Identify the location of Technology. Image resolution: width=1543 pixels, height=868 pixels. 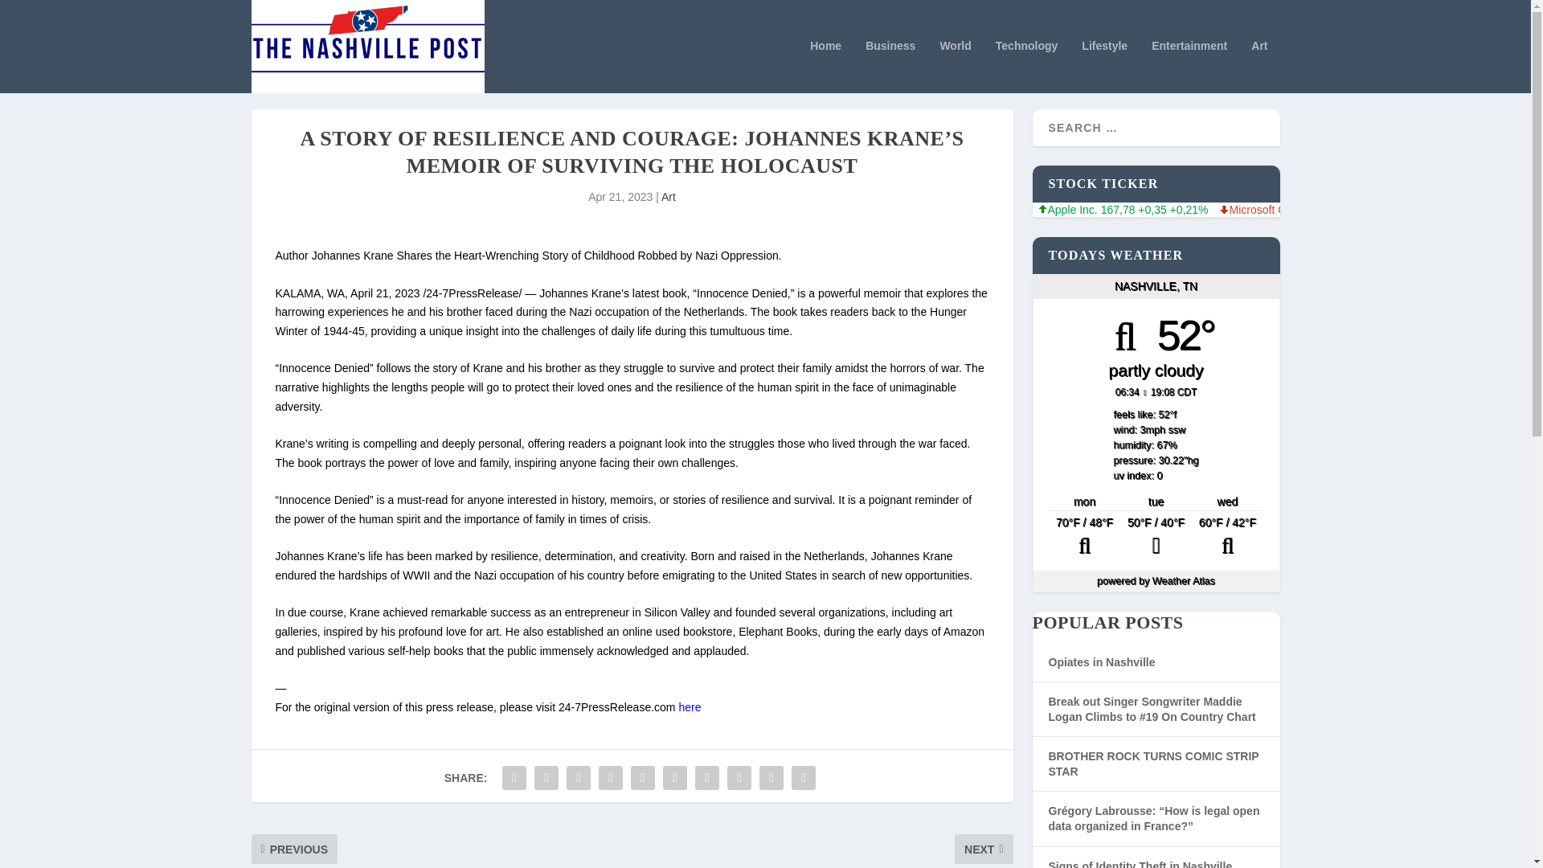
(1027, 66).